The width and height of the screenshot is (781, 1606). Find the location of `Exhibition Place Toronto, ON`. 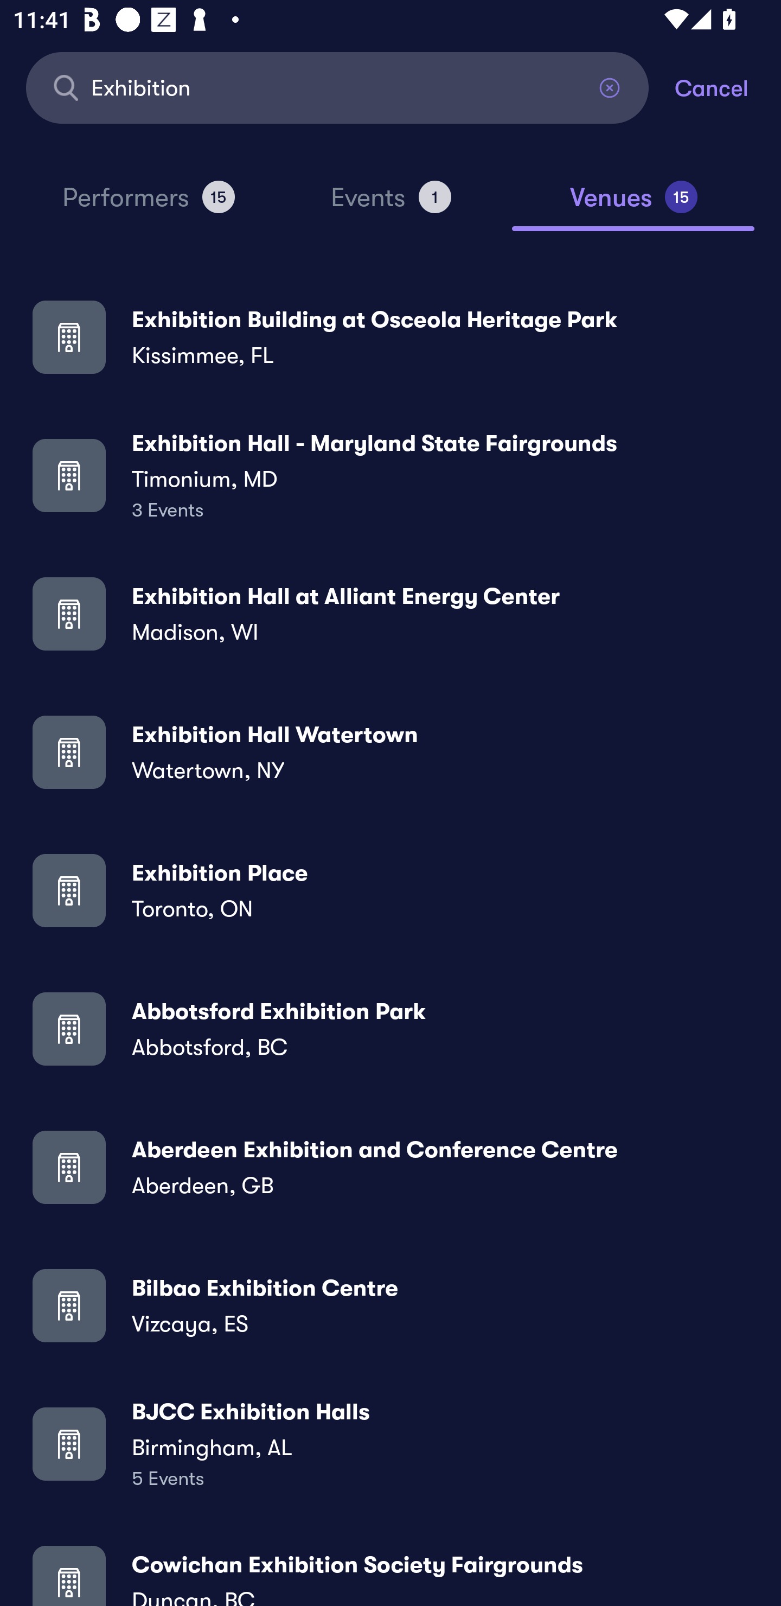

Exhibition Place Toronto, ON is located at coordinates (390, 890).